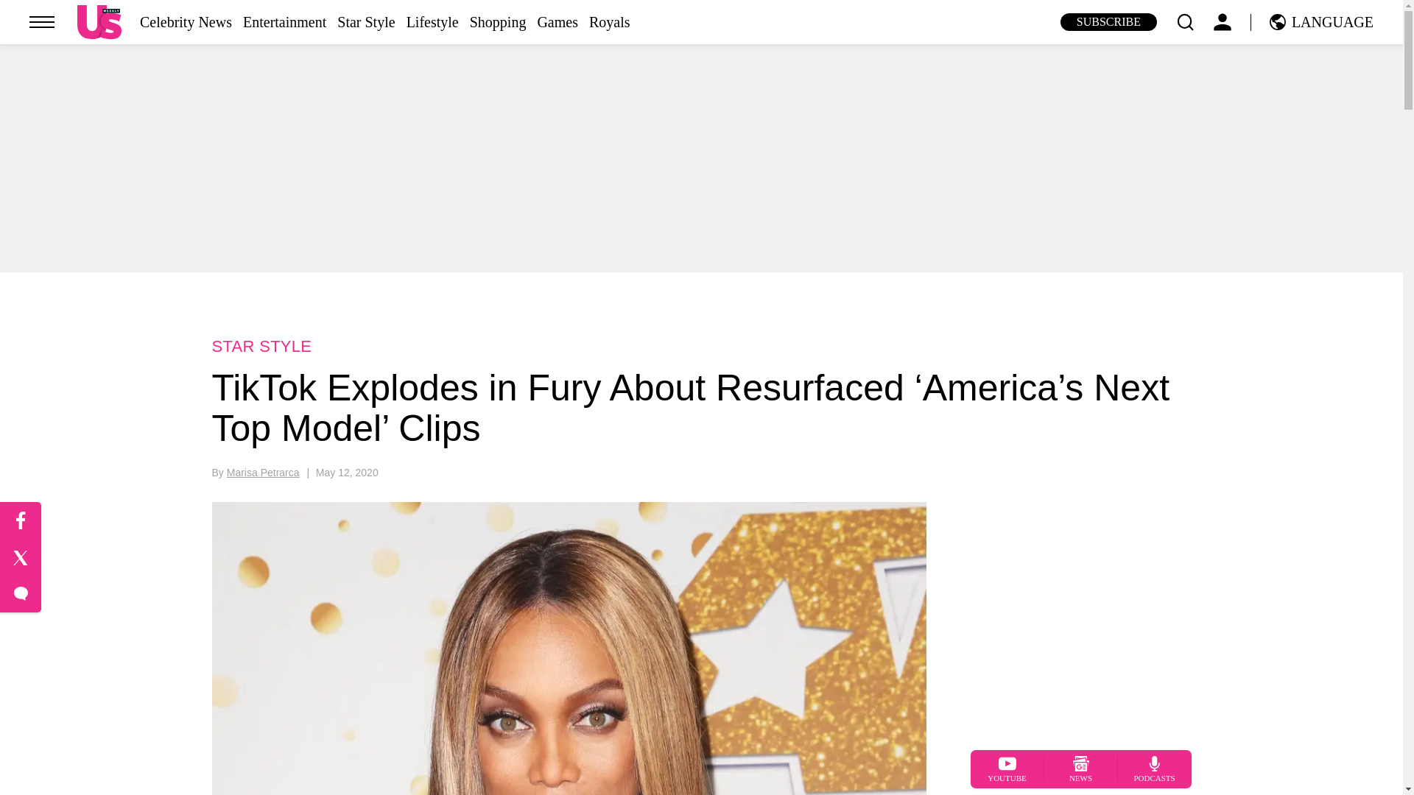 The image size is (1414, 795). I want to click on Posts by Marisa Petrarca, so click(263, 473).